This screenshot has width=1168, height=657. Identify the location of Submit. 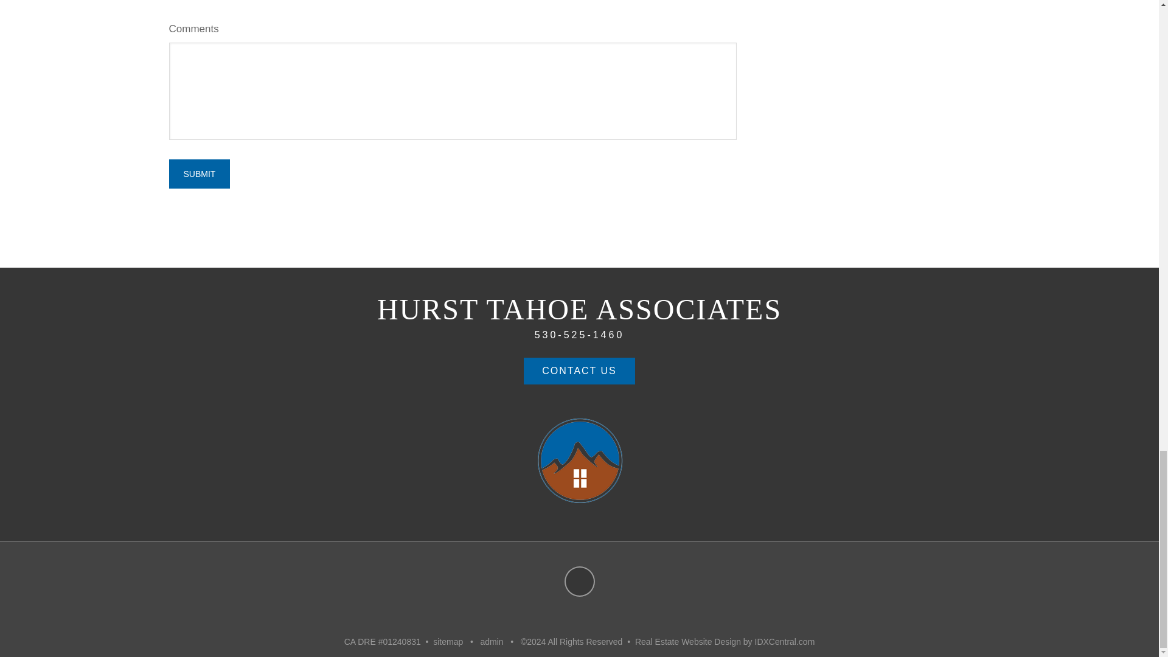
(200, 174).